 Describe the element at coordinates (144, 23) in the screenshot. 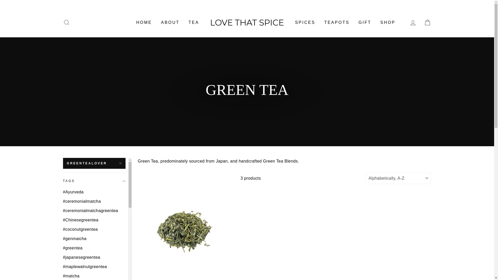

I see `HOME` at that location.